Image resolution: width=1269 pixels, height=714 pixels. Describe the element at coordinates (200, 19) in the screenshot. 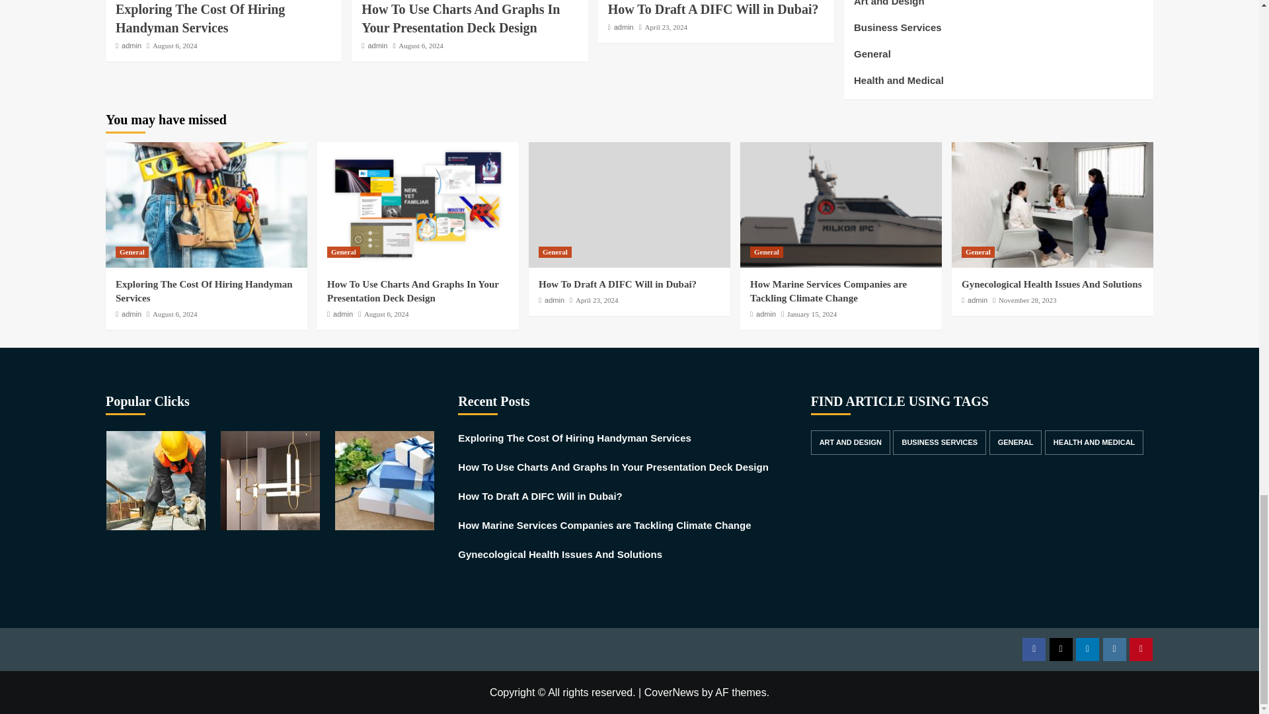

I see `Exploring The Cost Of Hiring Handyman Services` at that location.